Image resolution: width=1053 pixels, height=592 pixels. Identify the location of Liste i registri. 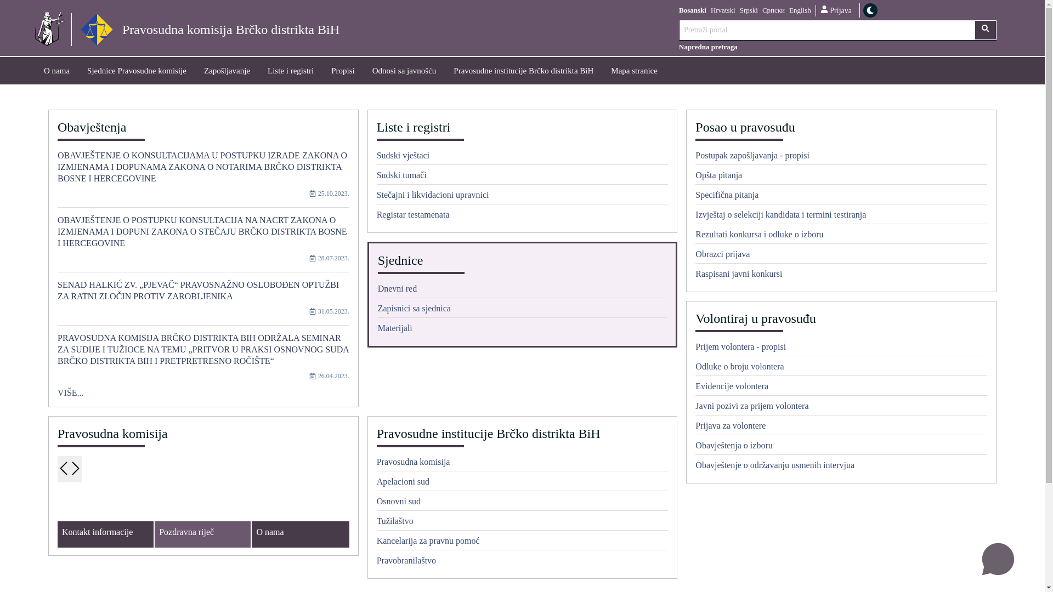
(291, 70).